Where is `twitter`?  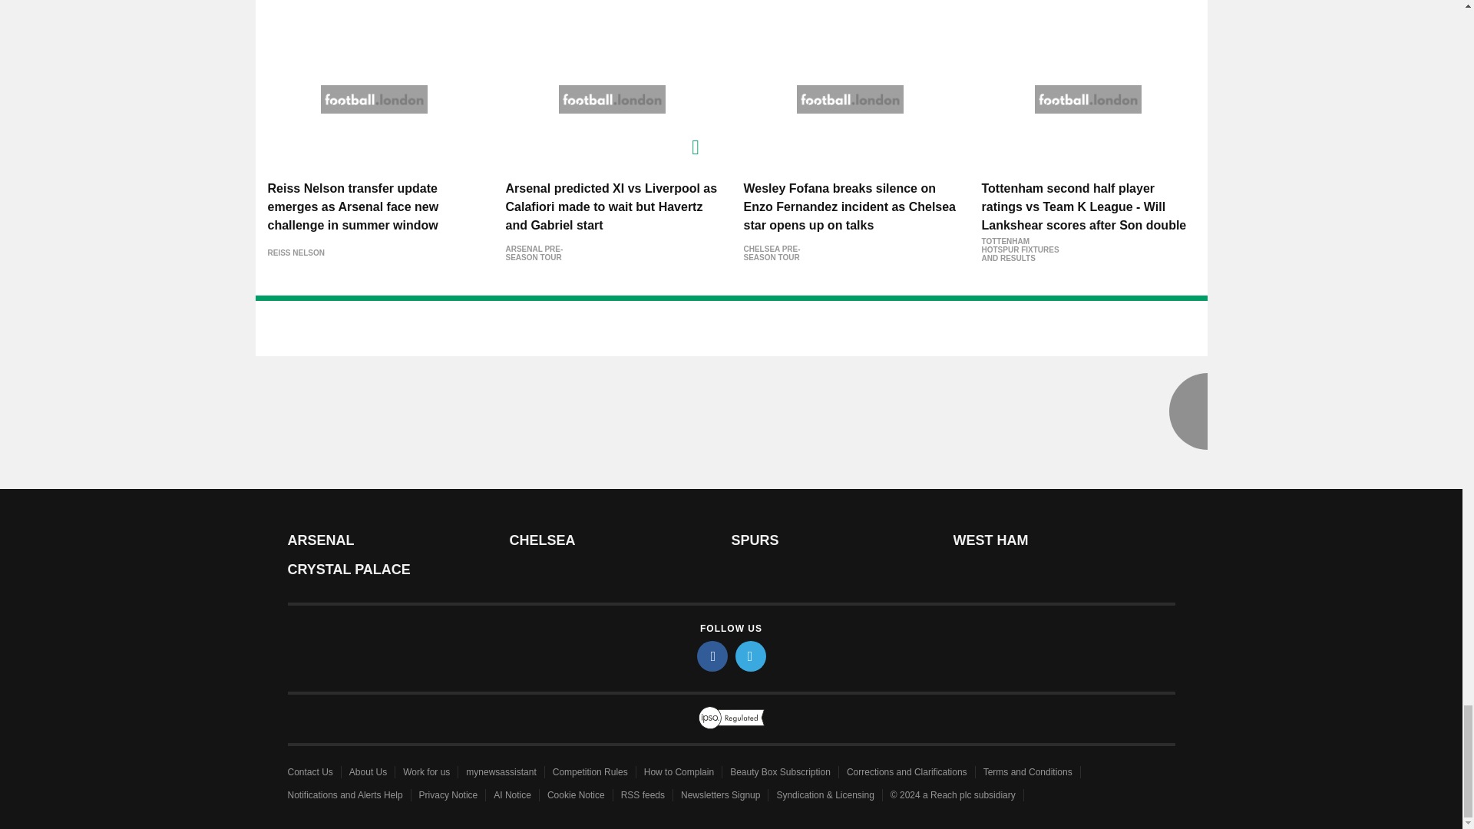 twitter is located at coordinates (751, 656).